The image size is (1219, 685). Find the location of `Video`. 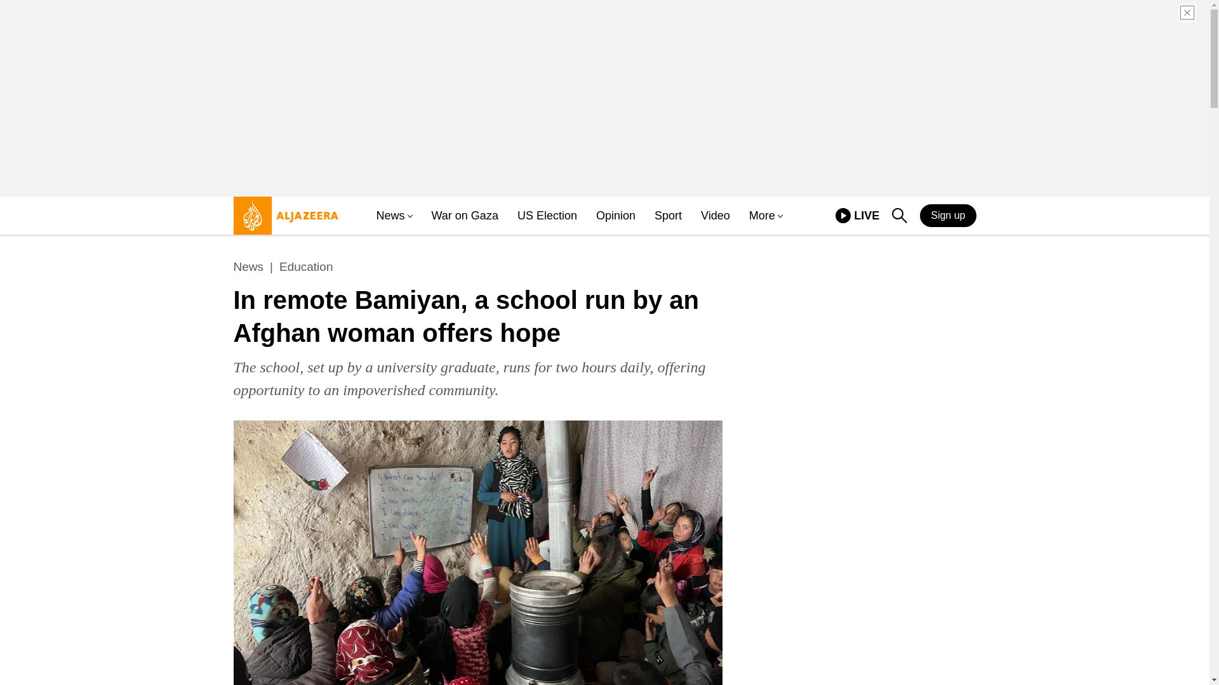

Video is located at coordinates (716, 216).